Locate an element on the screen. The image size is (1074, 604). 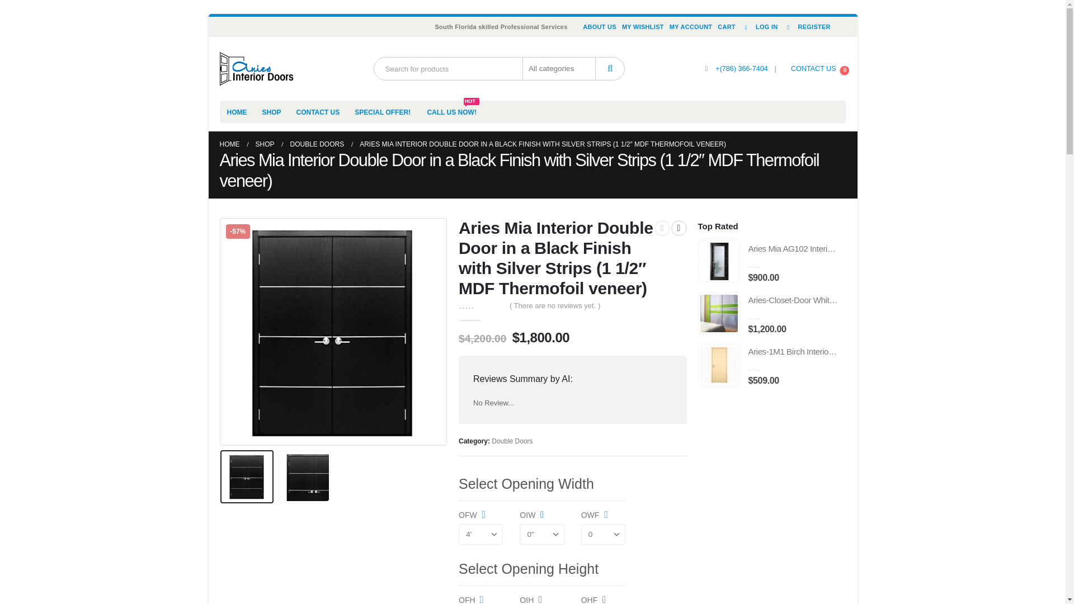
CONTACT US is located at coordinates (813, 68).